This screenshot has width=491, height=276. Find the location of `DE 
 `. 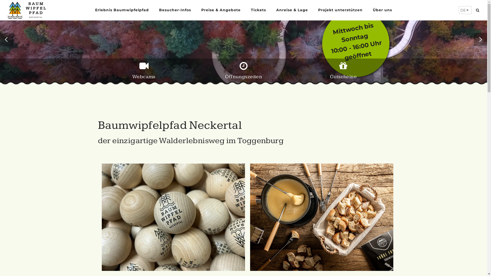

DE 
  is located at coordinates (465, 10).